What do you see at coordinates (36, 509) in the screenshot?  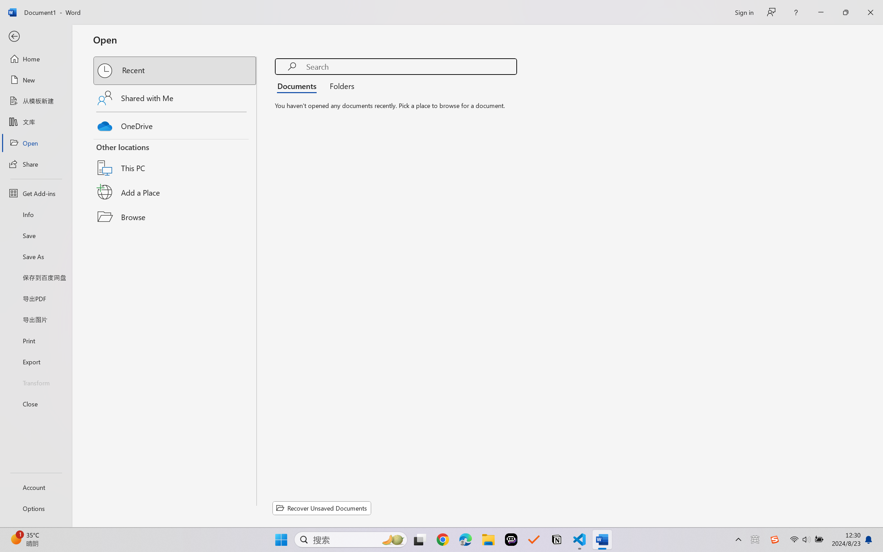 I see `Options` at bounding box center [36, 509].